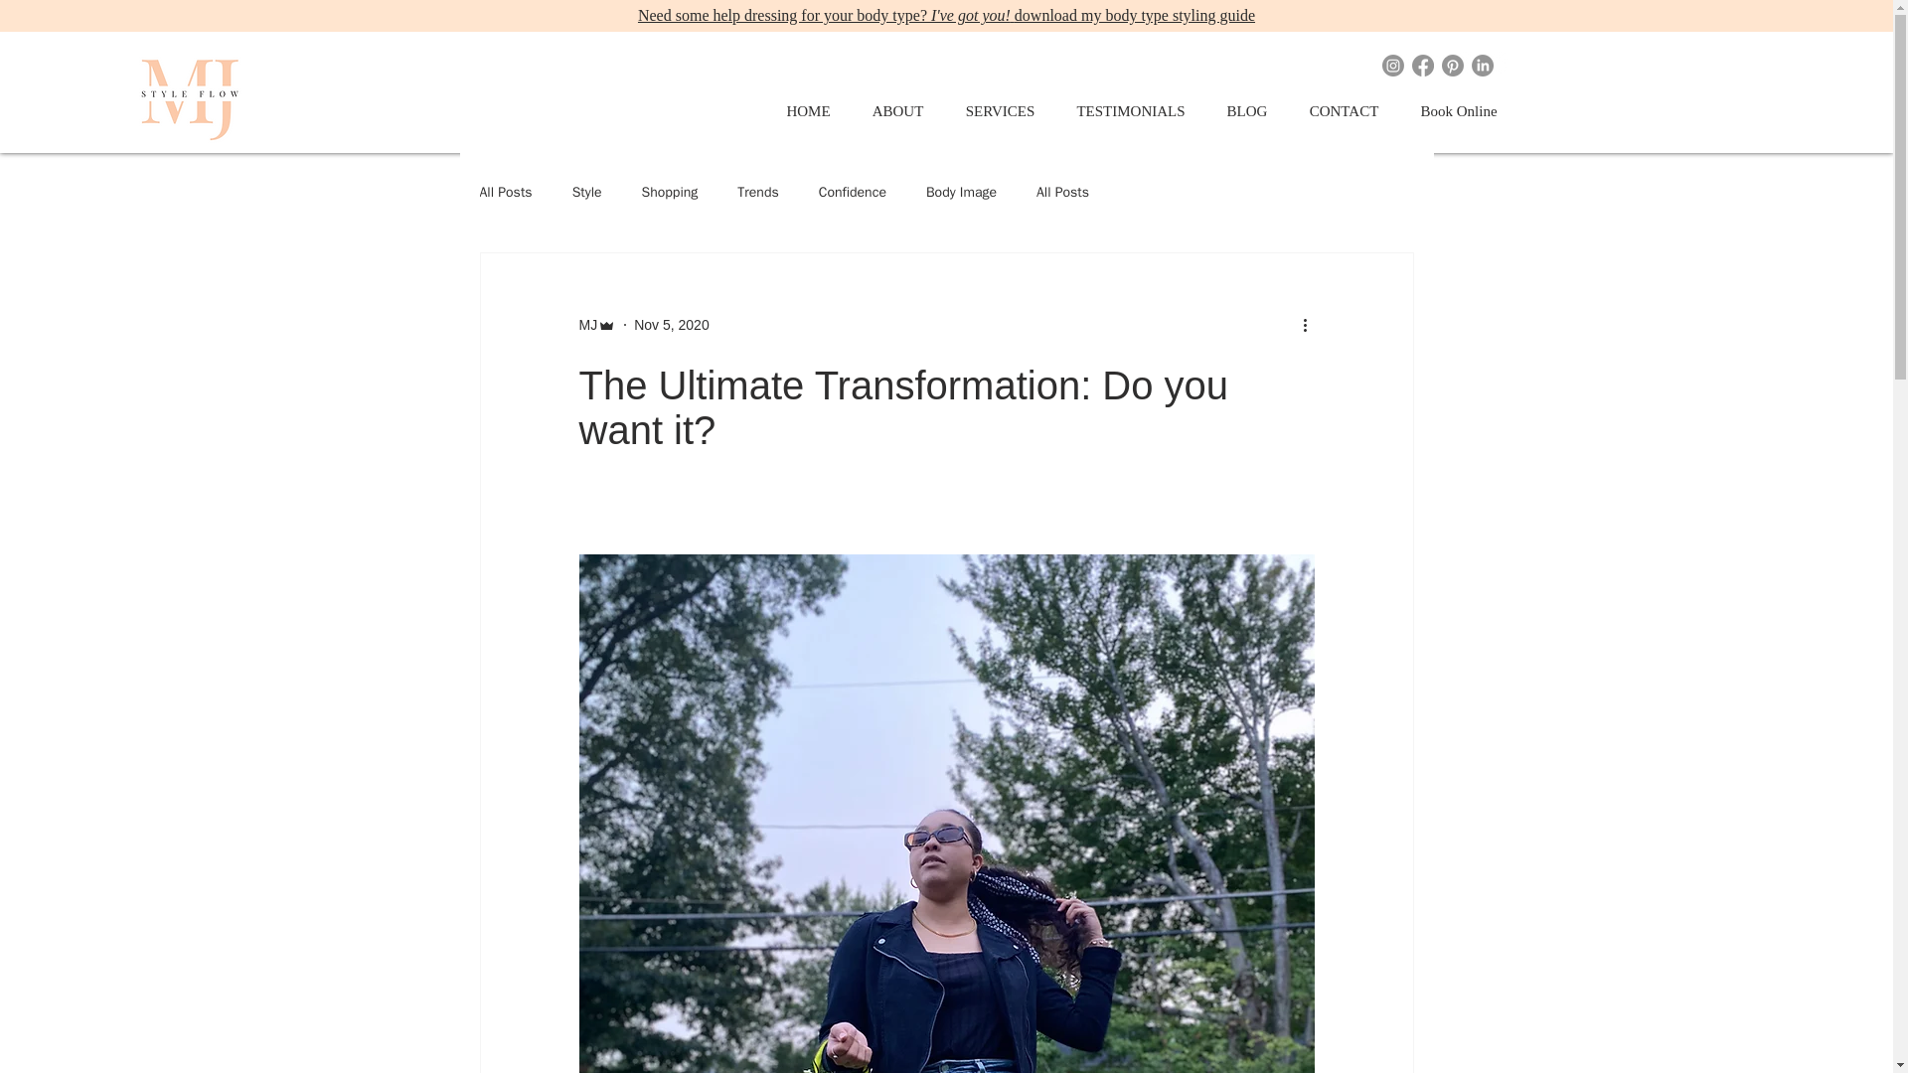  What do you see at coordinates (672, 324) in the screenshot?
I see `Nov 5, 2020` at bounding box center [672, 324].